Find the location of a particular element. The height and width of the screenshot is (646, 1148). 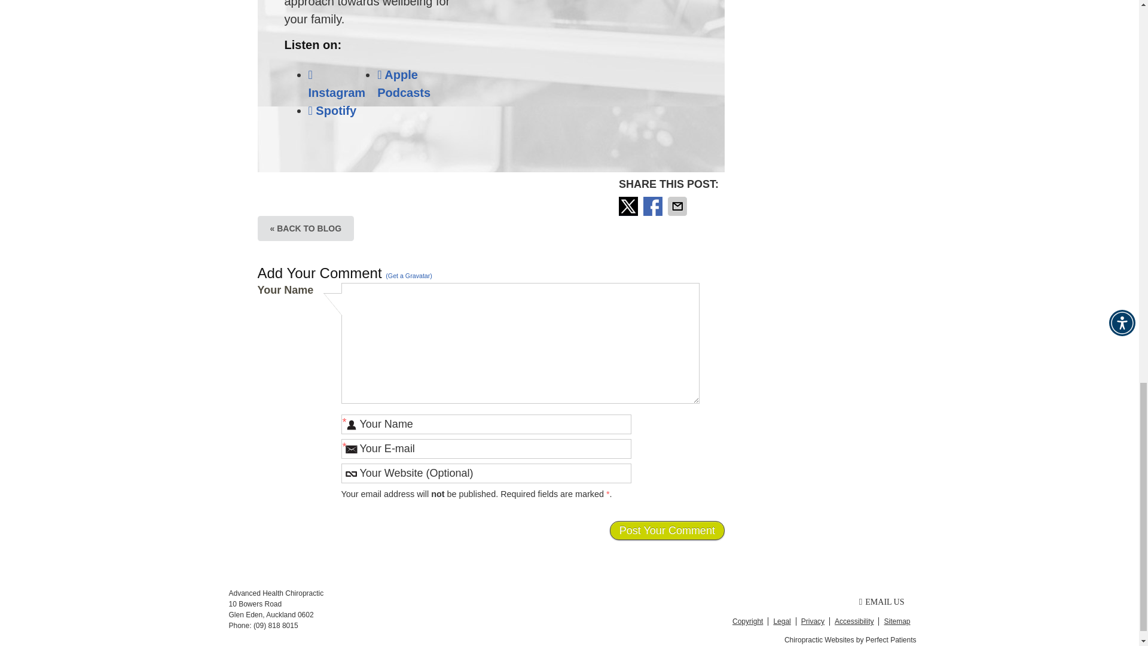

Your E-mail is located at coordinates (486, 449).